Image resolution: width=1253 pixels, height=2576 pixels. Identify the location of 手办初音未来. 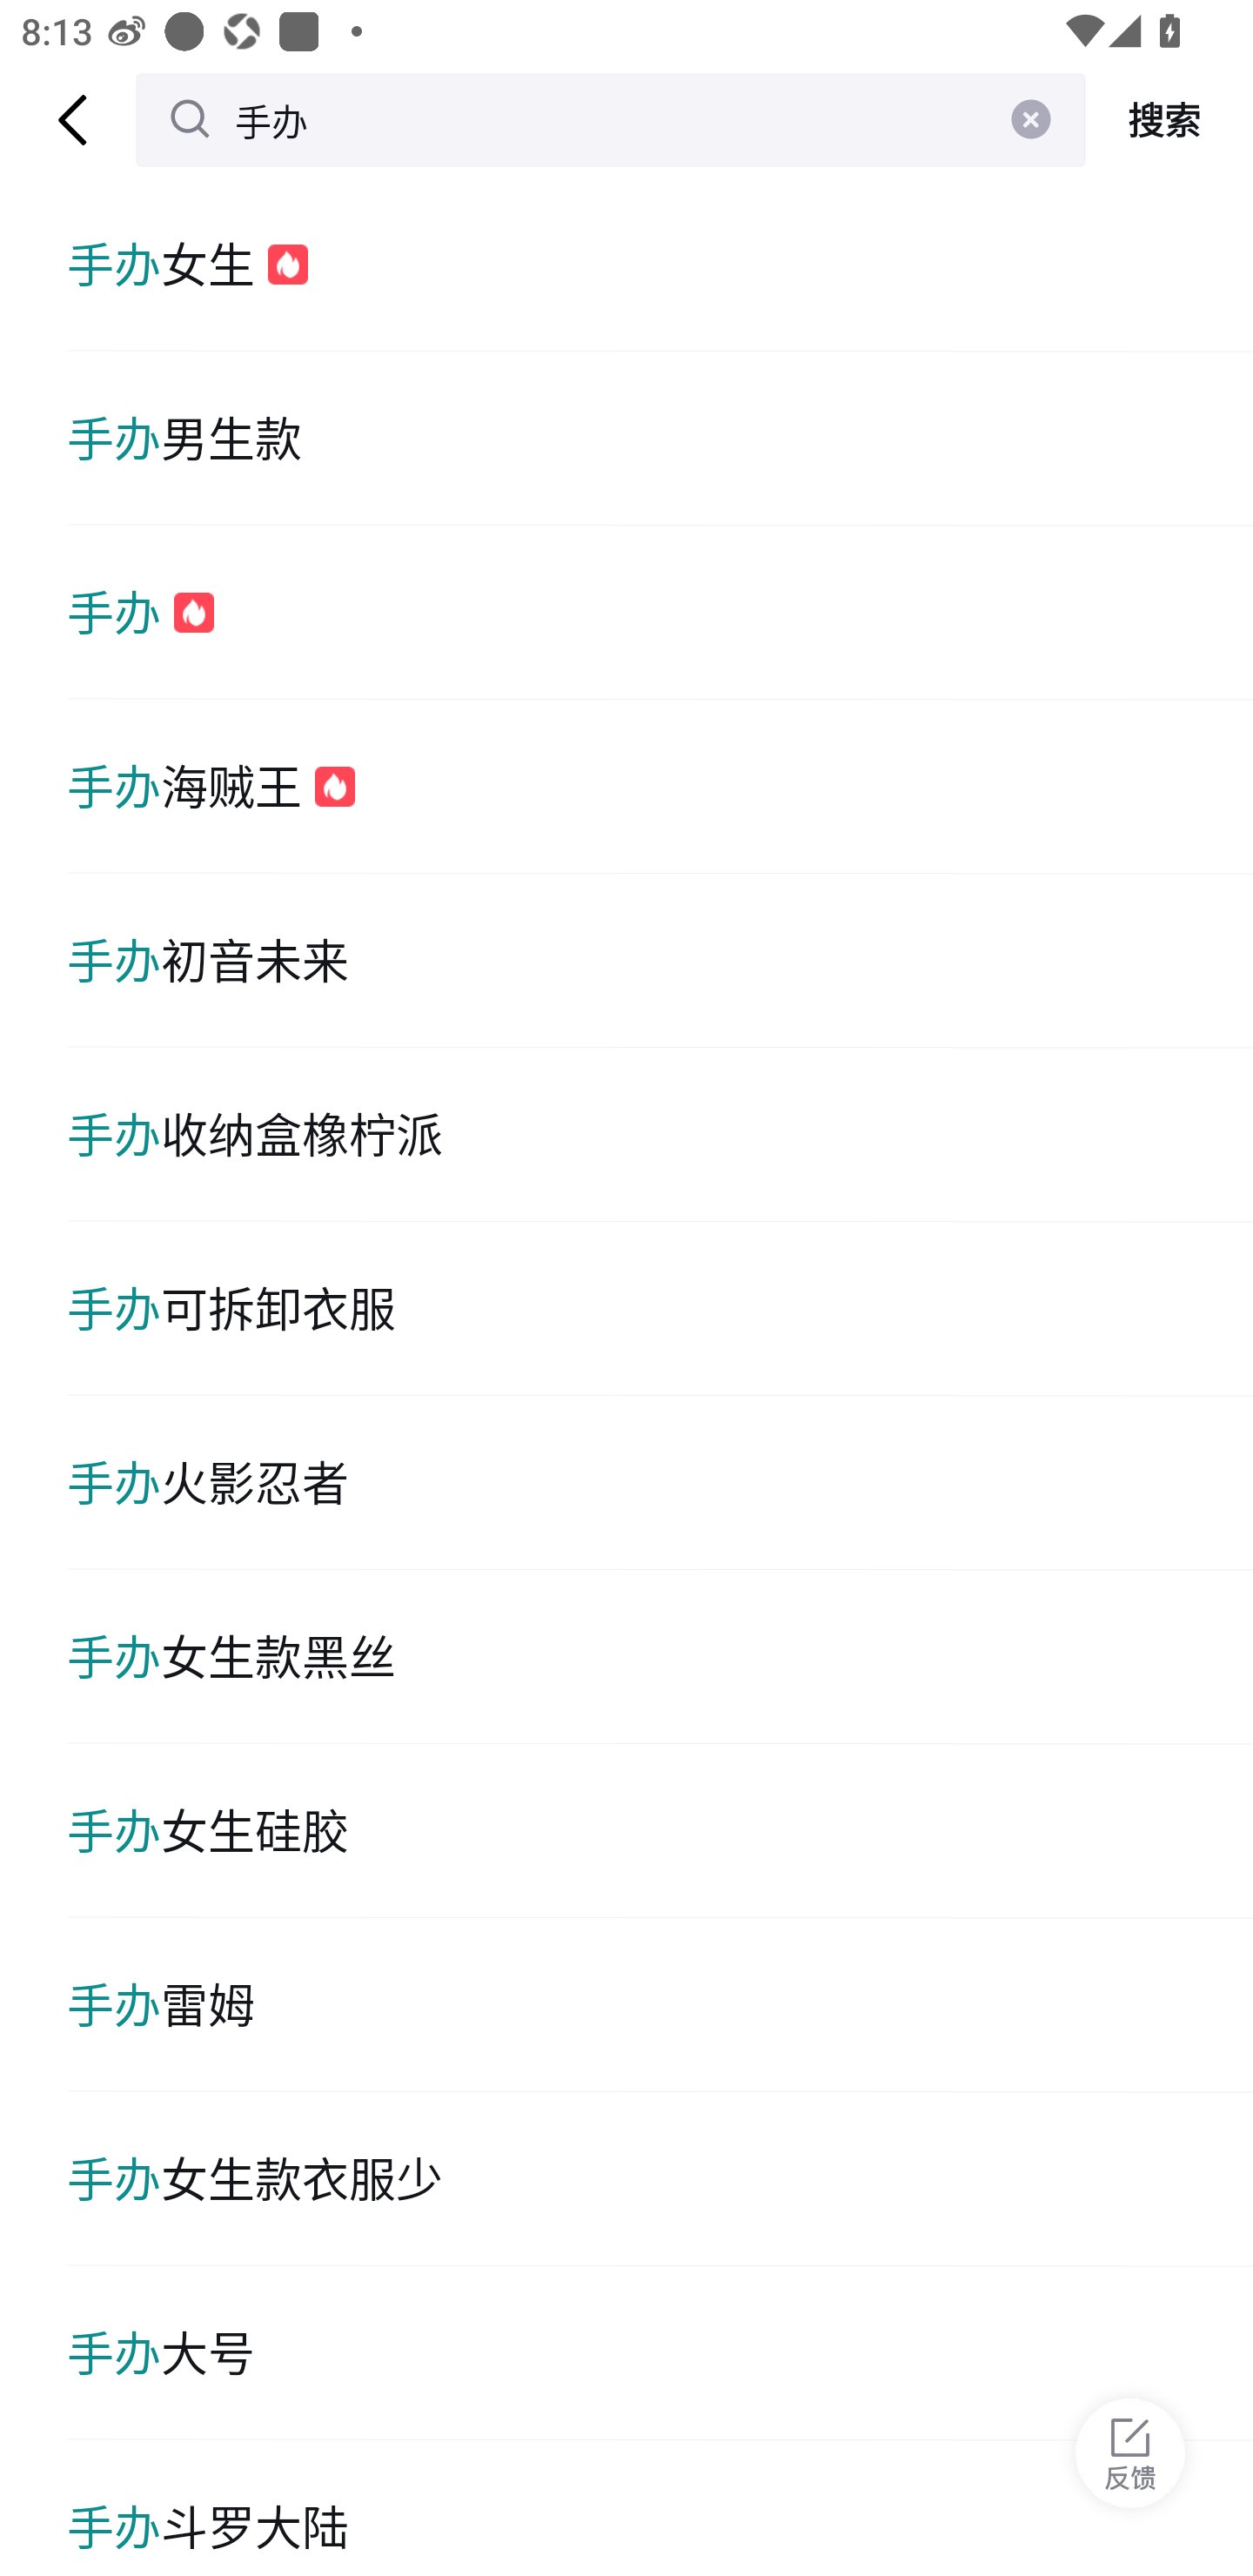
(660, 961).